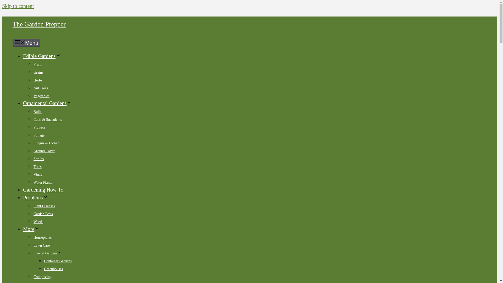 This screenshot has height=283, width=503. I want to click on Problems, so click(36, 198).